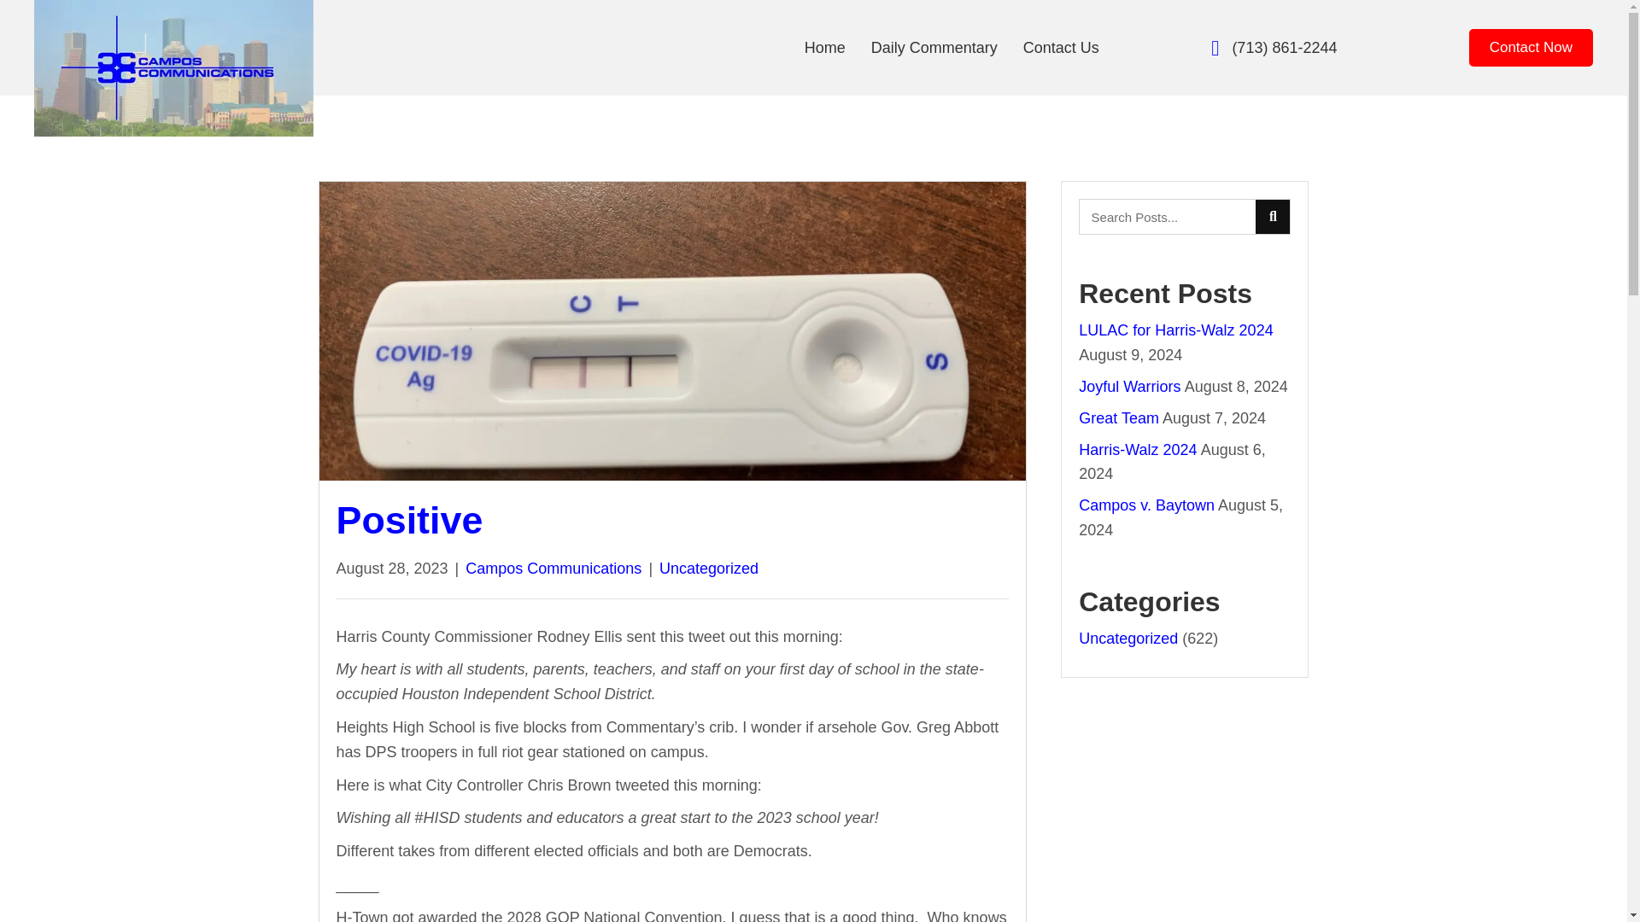  Describe the element at coordinates (1146, 505) in the screenshot. I see `Campos v. Baytown` at that location.